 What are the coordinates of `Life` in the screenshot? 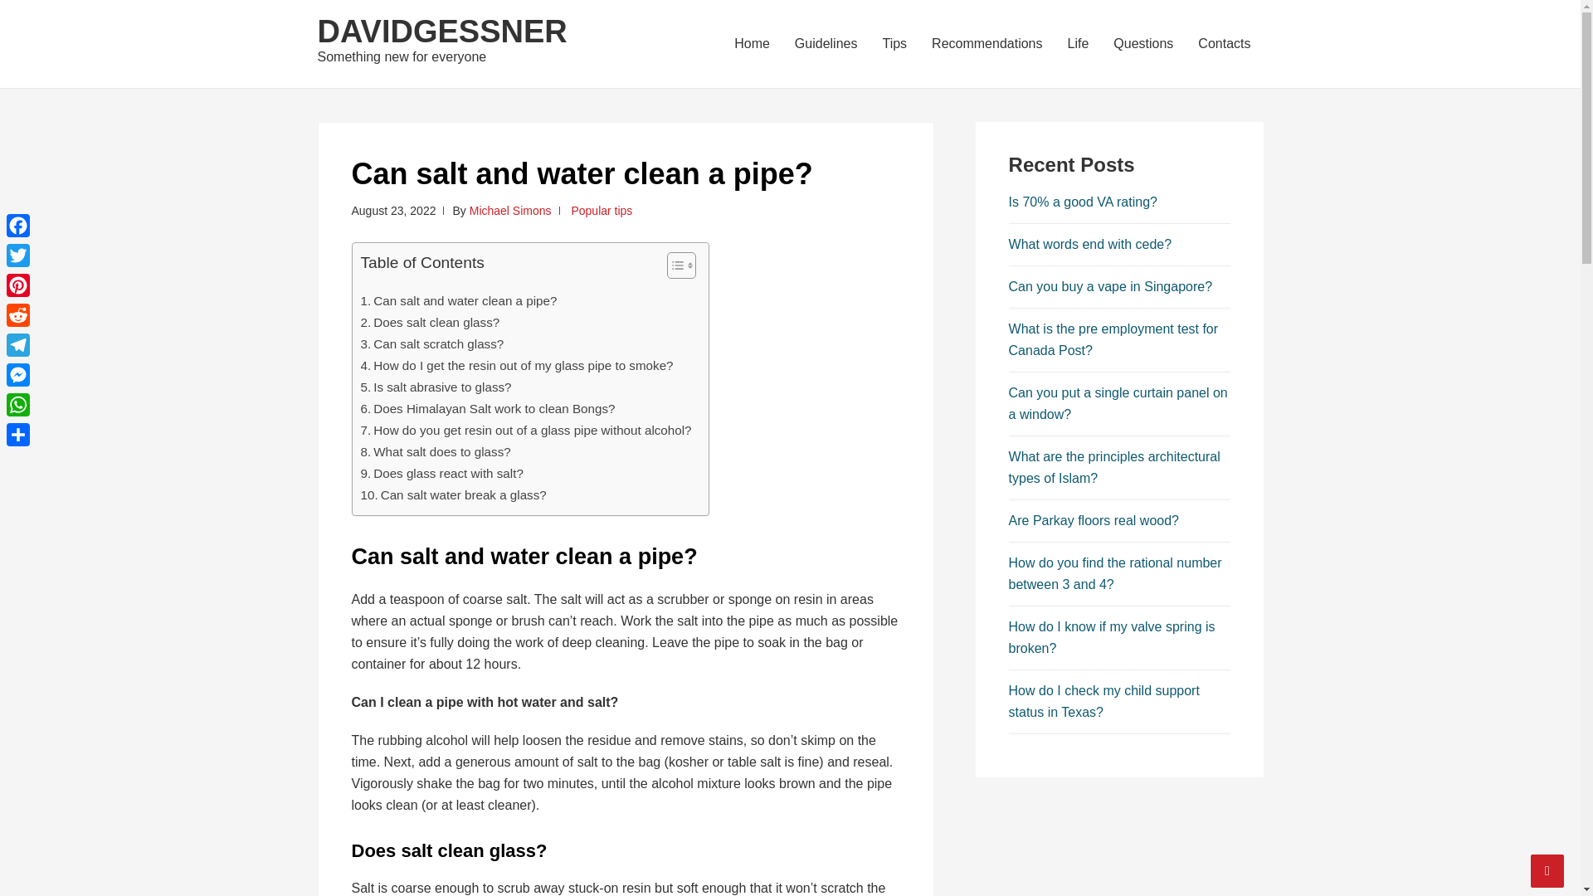 It's located at (1079, 43).